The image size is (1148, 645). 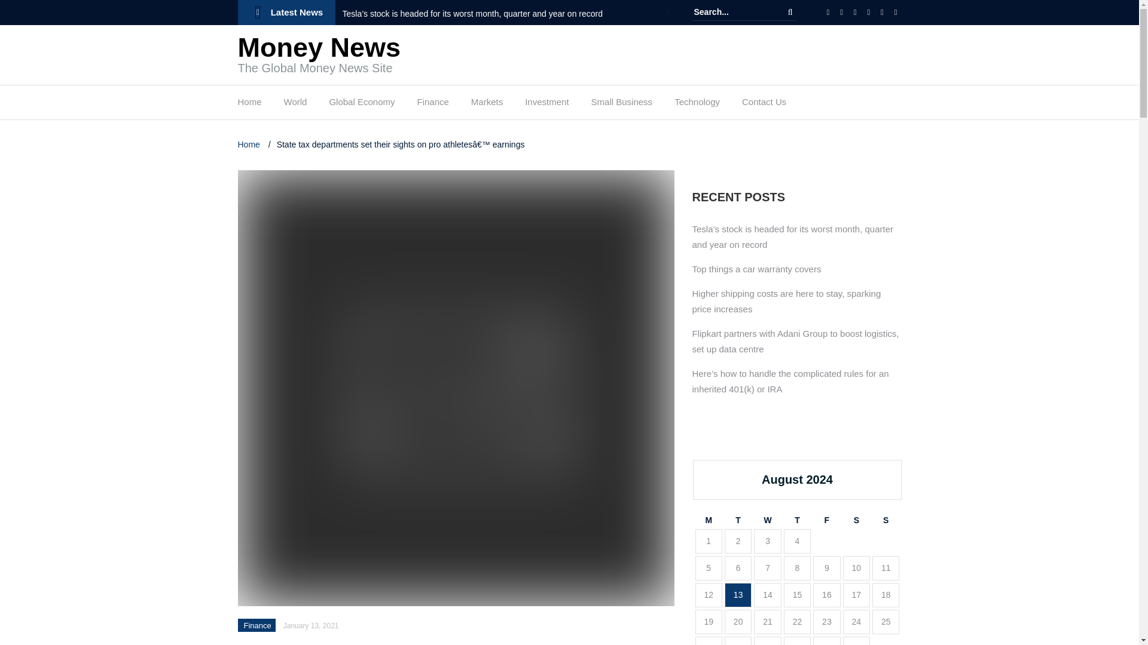 I want to click on Search  , so click(x=790, y=12).